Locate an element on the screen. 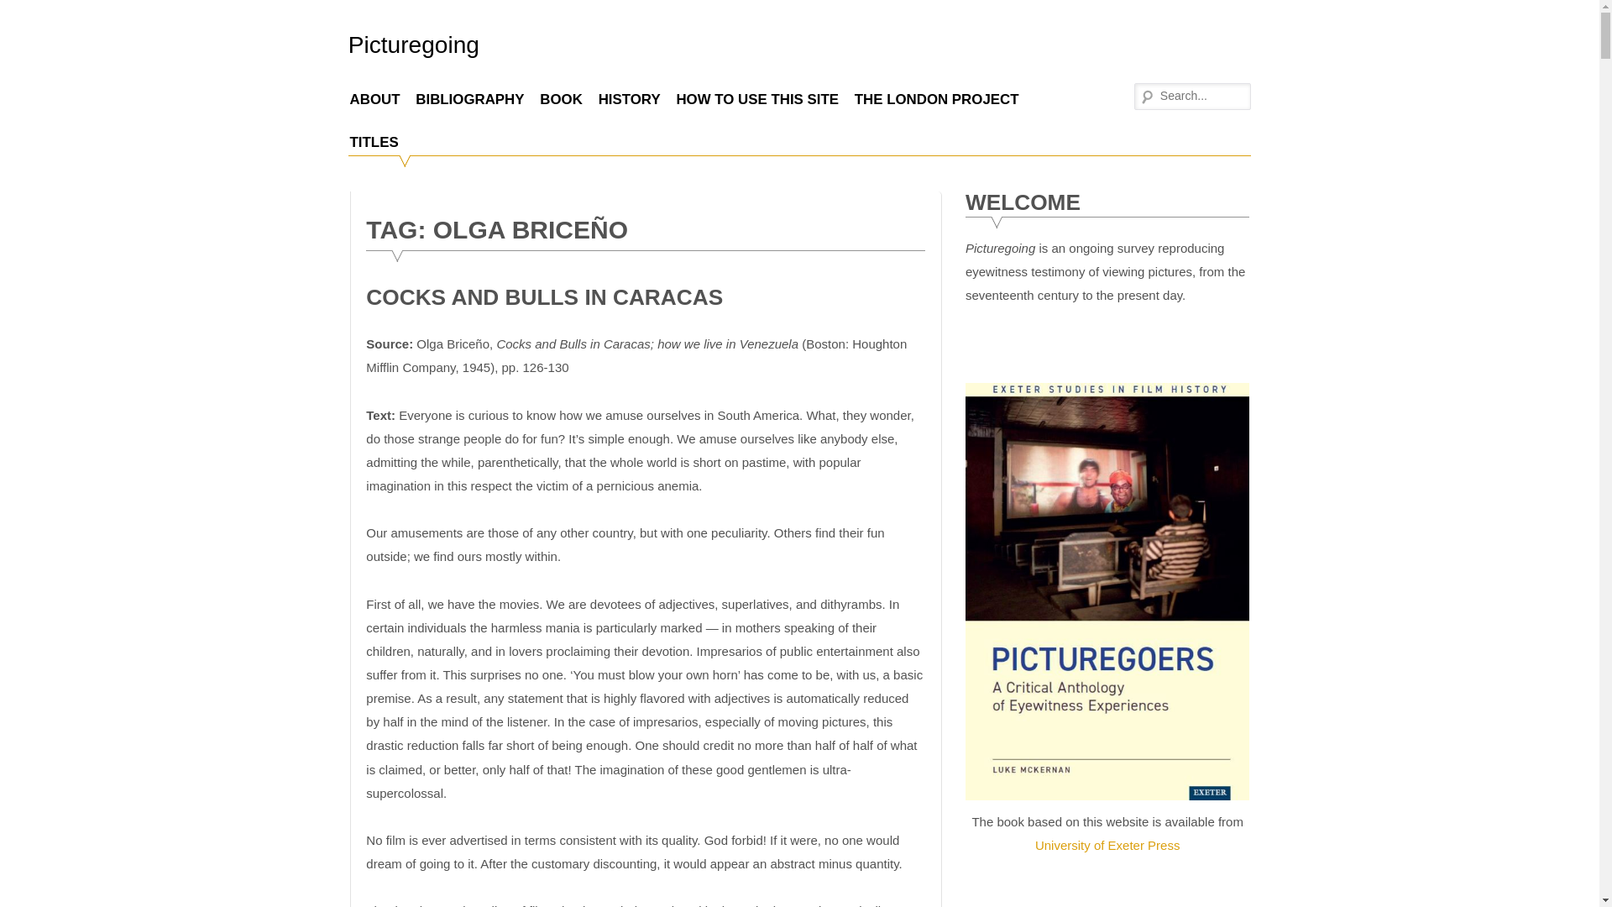 This screenshot has width=1612, height=907. BOOK is located at coordinates (561, 99).